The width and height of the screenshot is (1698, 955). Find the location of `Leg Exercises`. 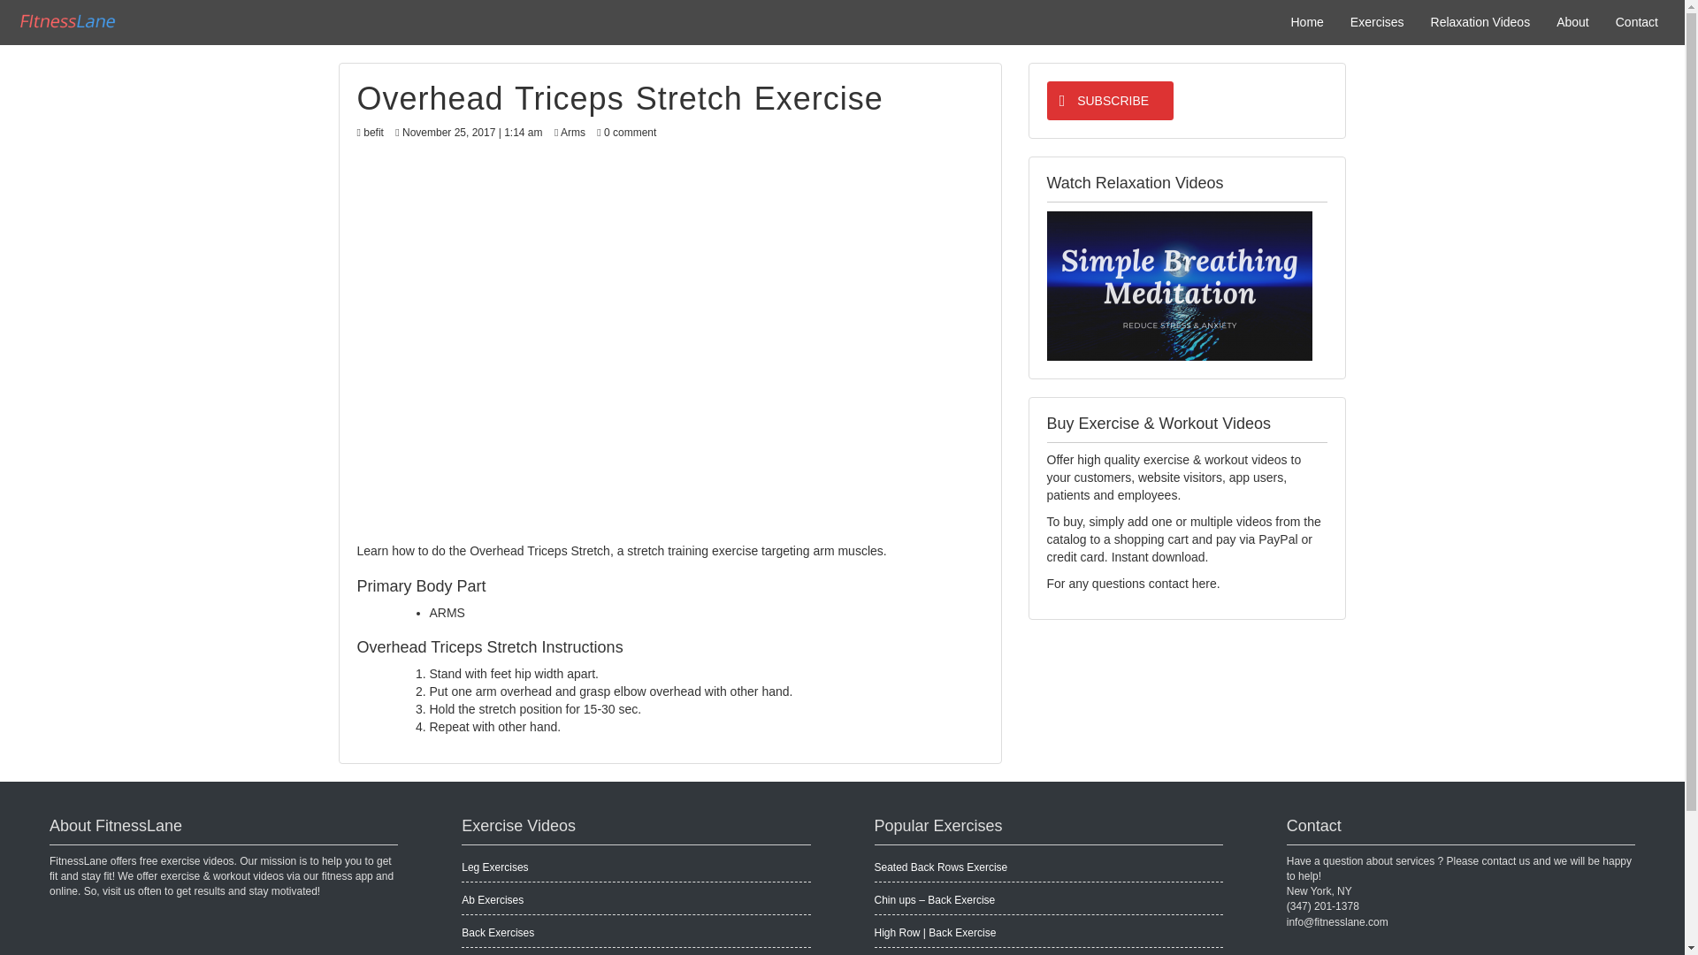

Leg Exercises is located at coordinates (495, 867).